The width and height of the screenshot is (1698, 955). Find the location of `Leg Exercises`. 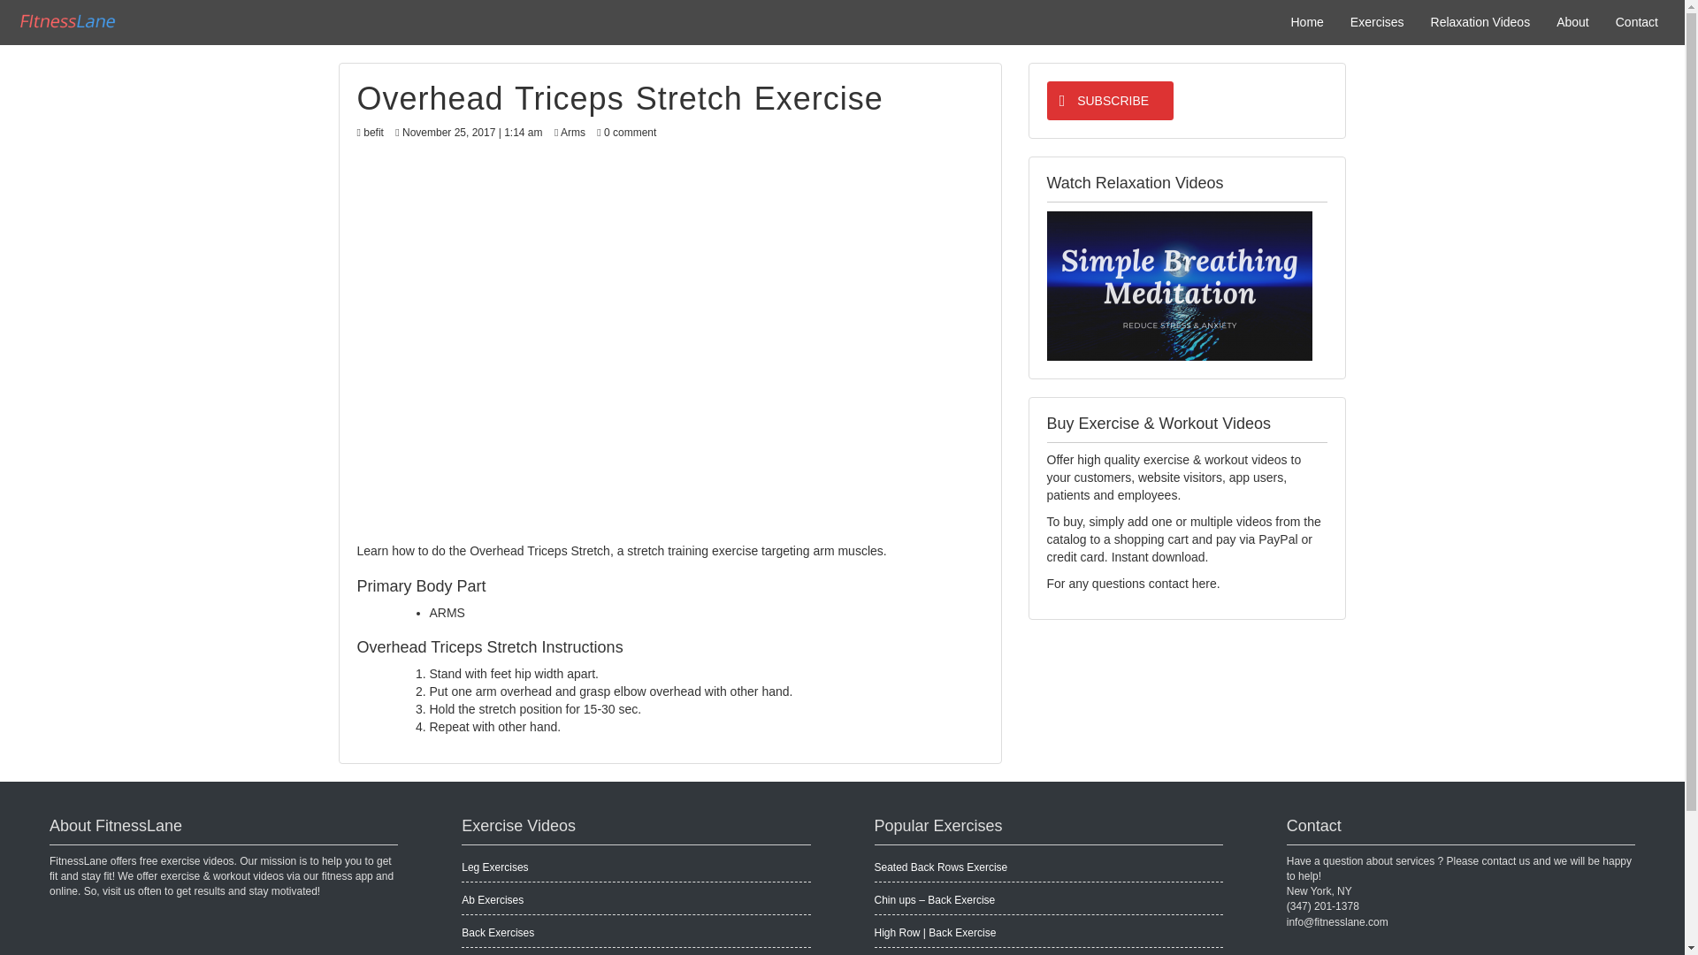

Leg Exercises is located at coordinates (495, 867).